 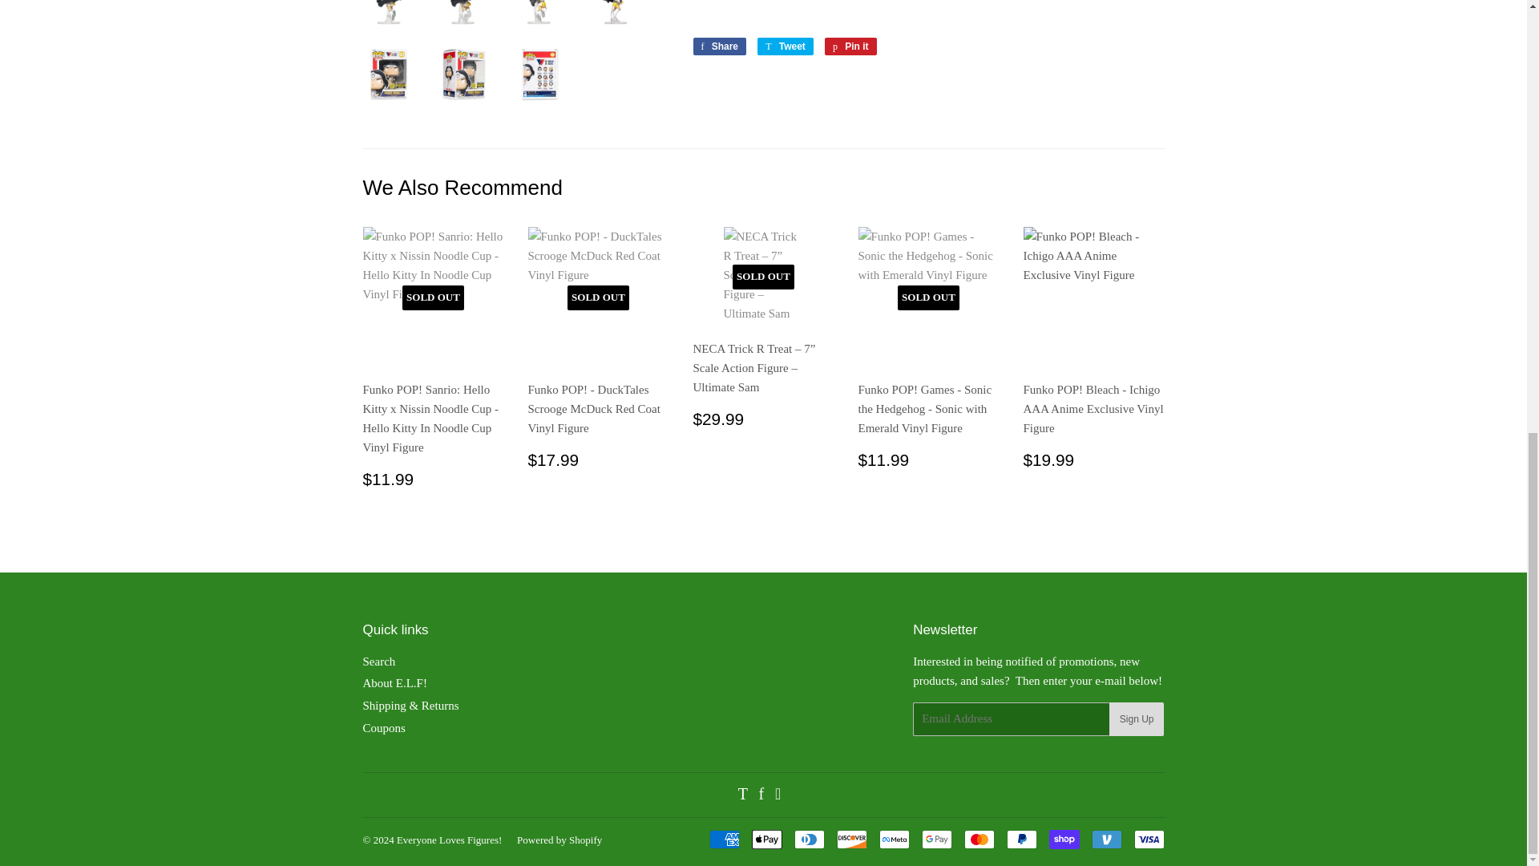 I want to click on Discover, so click(x=852, y=839).